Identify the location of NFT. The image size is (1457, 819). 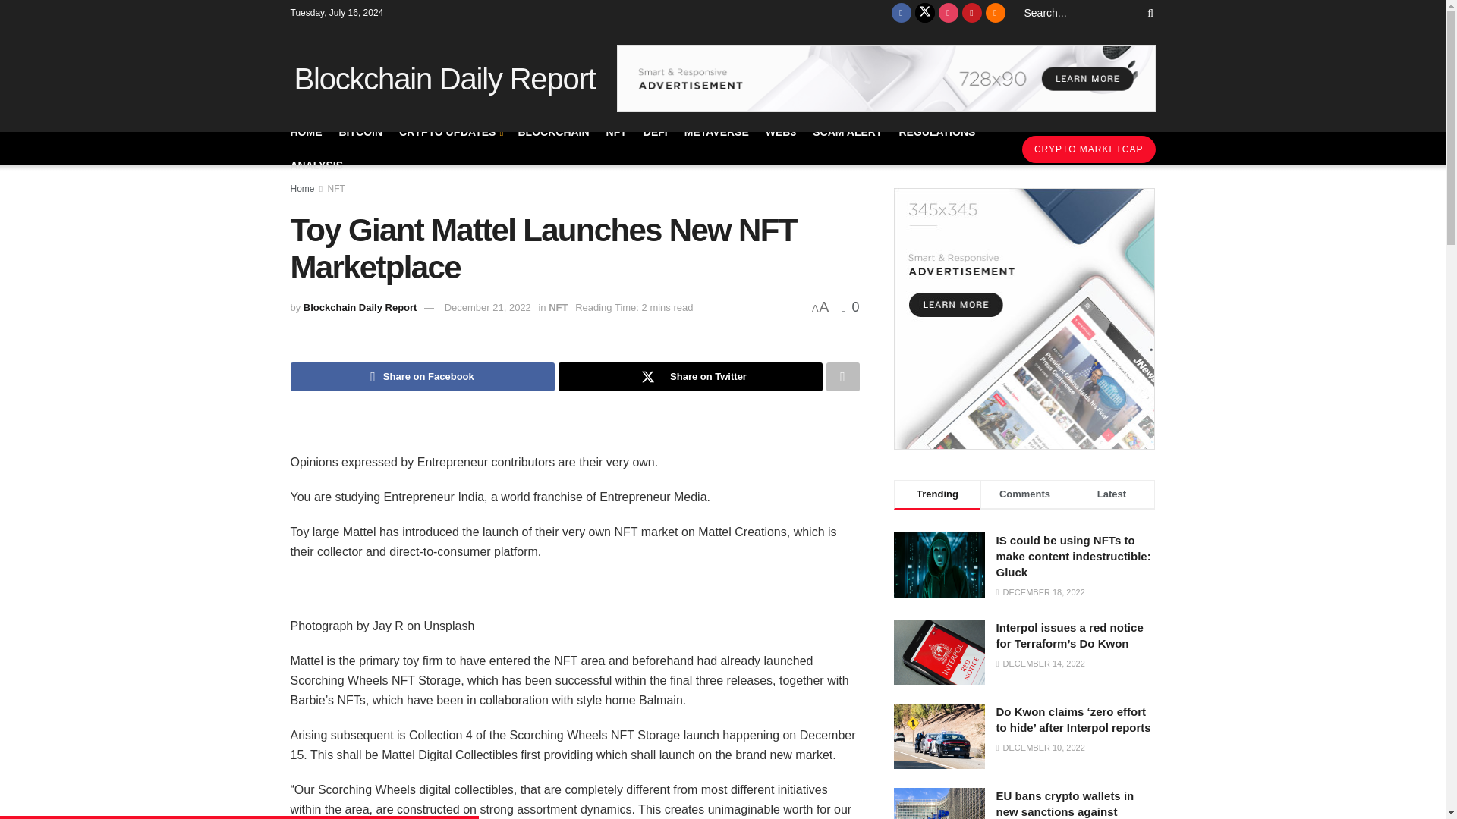
(616, 131).